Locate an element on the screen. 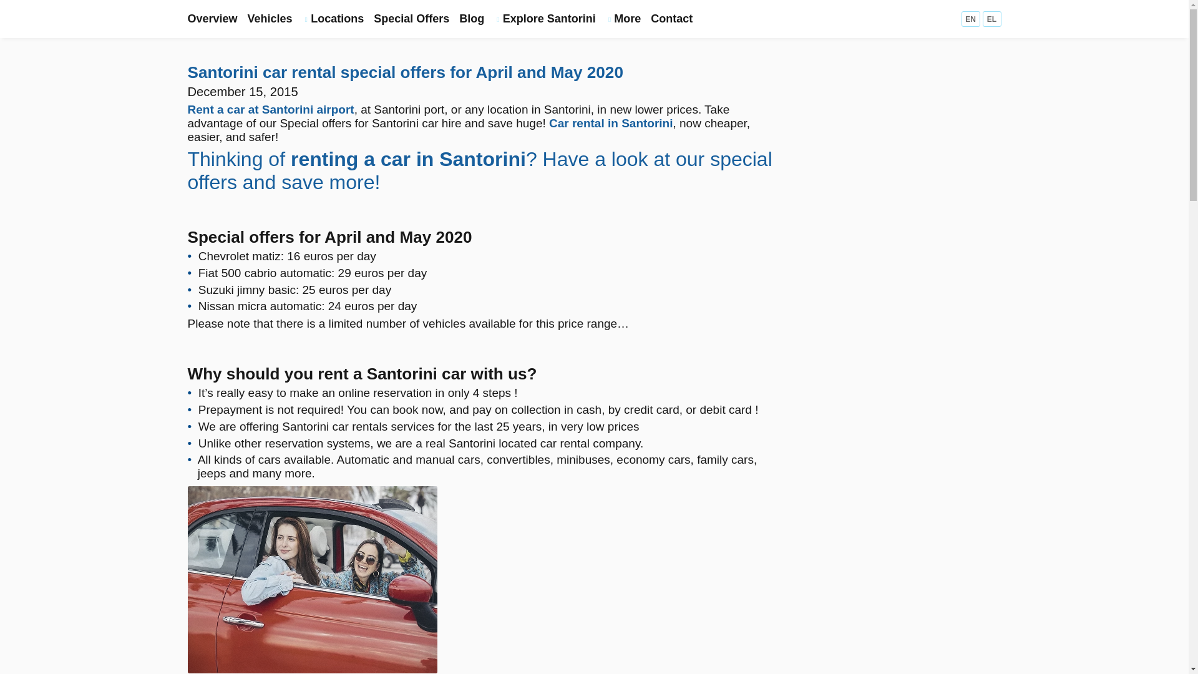  Overview is located at coordinates (212, 19).